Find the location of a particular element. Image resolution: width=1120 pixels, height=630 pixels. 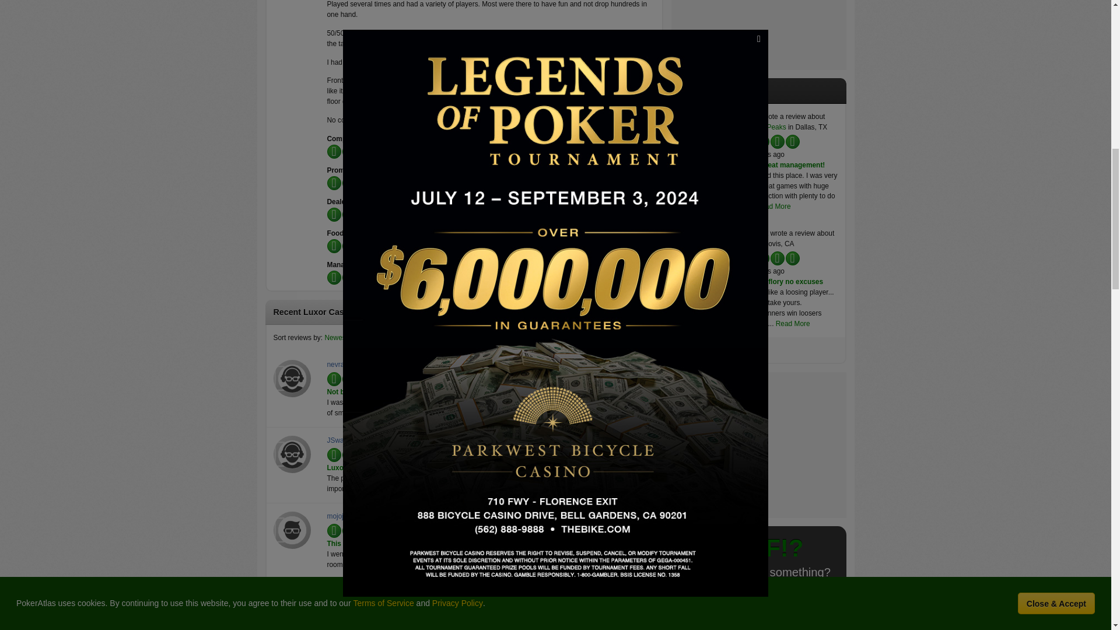

3 is located at coordinates (349, 149).